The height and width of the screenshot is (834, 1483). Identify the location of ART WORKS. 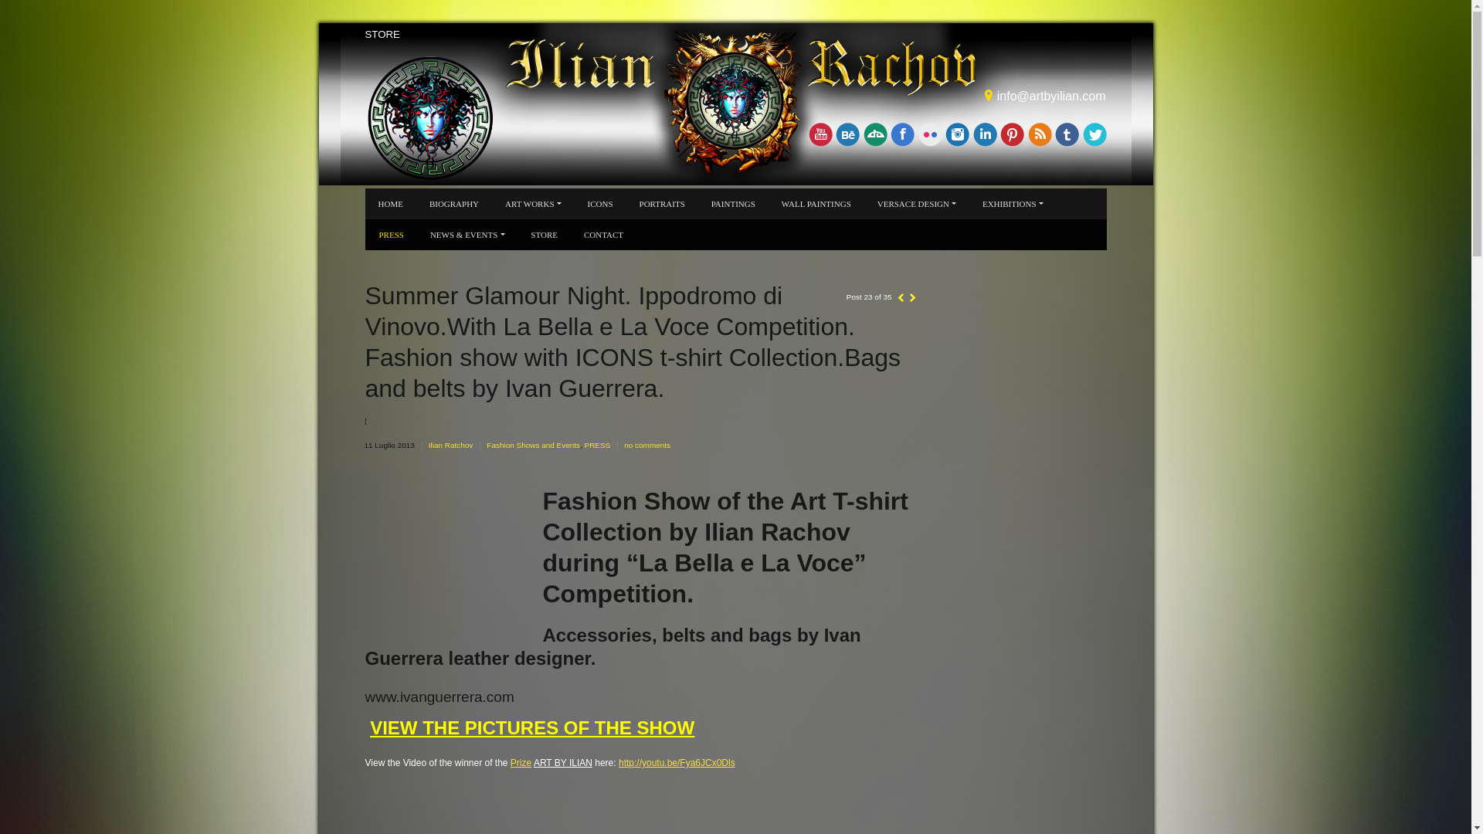
(532, 204).